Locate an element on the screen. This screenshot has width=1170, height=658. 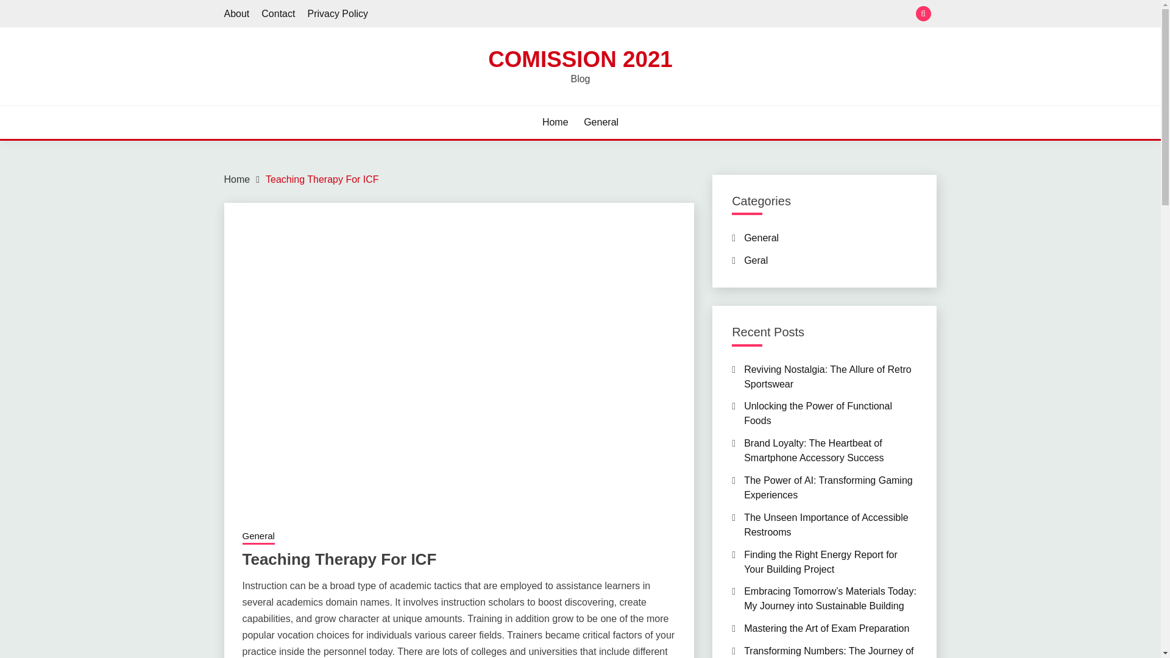
Privacy Policy is located at coordinates (338, 13).